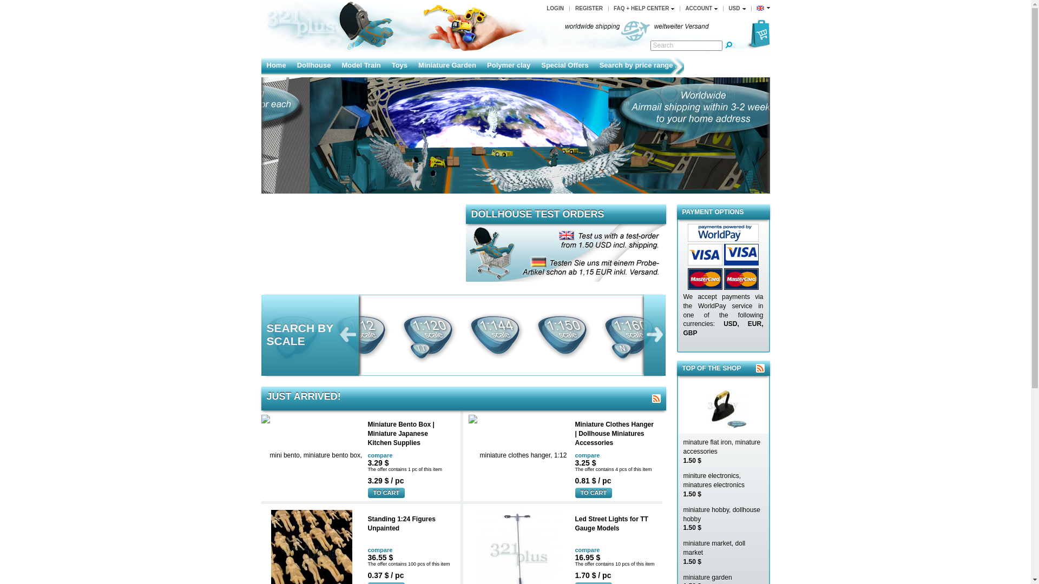  What do you see at coordinates (644, 9) in the screenshot?
I see `FAQ + HELP CENTER` at bounding box center [644, 9].